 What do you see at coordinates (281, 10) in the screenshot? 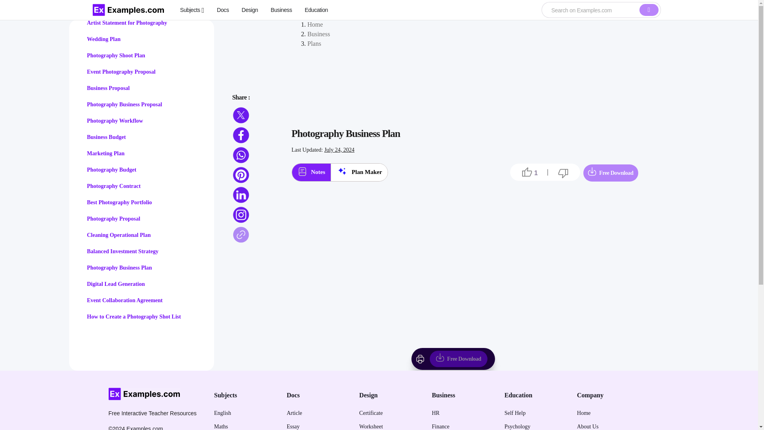
I see `Business` at bounding box center [281, 10].